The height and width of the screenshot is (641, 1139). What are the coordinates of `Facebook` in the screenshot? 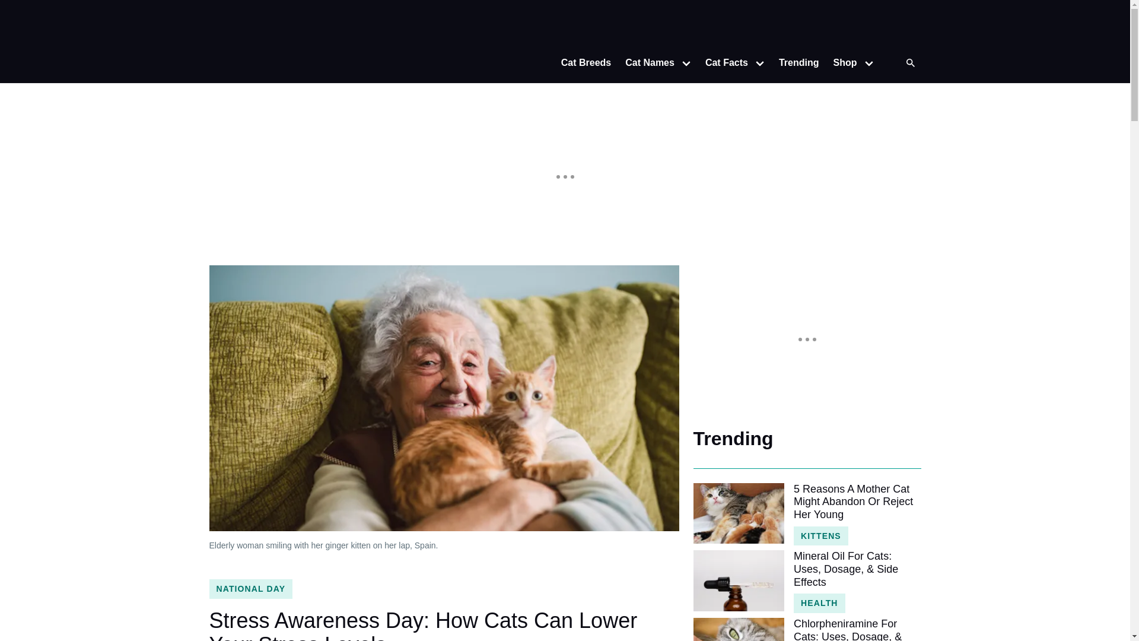 It's located at (885, 26).